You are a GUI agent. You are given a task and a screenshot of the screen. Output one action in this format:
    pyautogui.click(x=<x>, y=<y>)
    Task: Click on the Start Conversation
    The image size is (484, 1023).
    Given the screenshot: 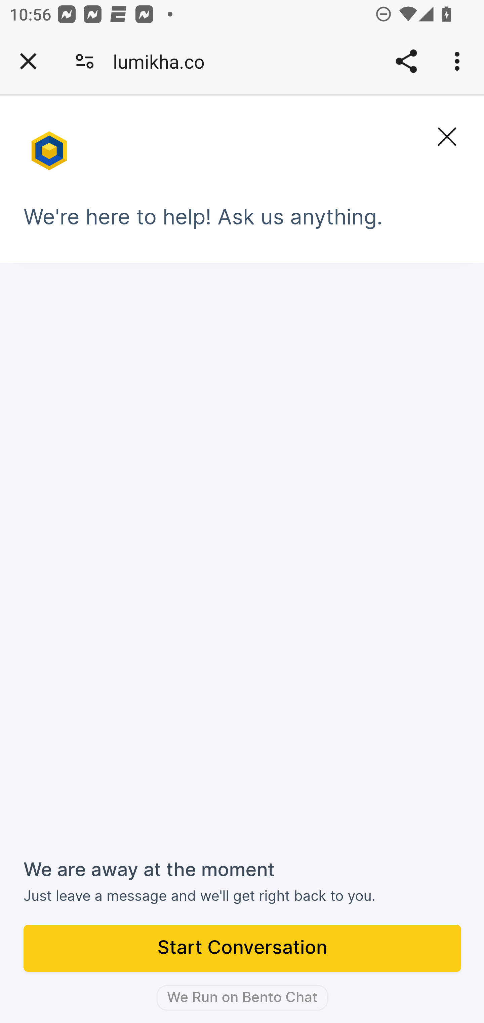 What is the action you would take?
    pyautogui.click(x=243, y=949)
    